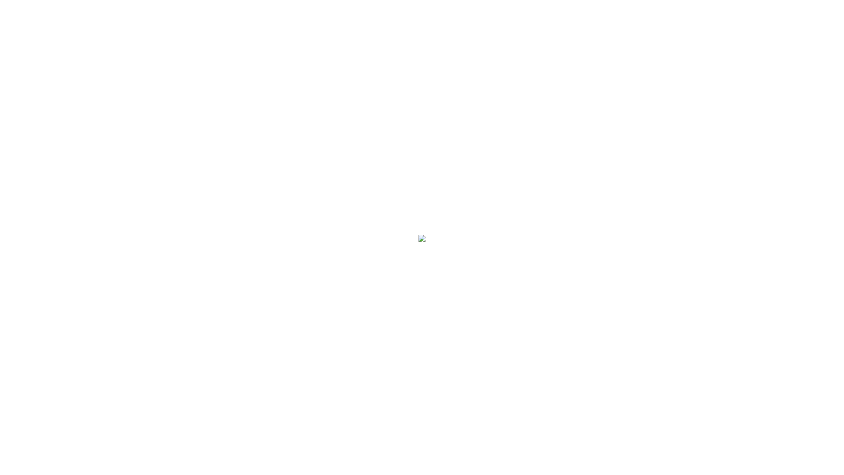 This screenshot has height=475, width=844. I want to click on JUNIOR AND YOUTH GIRLS, so click(329, 212).